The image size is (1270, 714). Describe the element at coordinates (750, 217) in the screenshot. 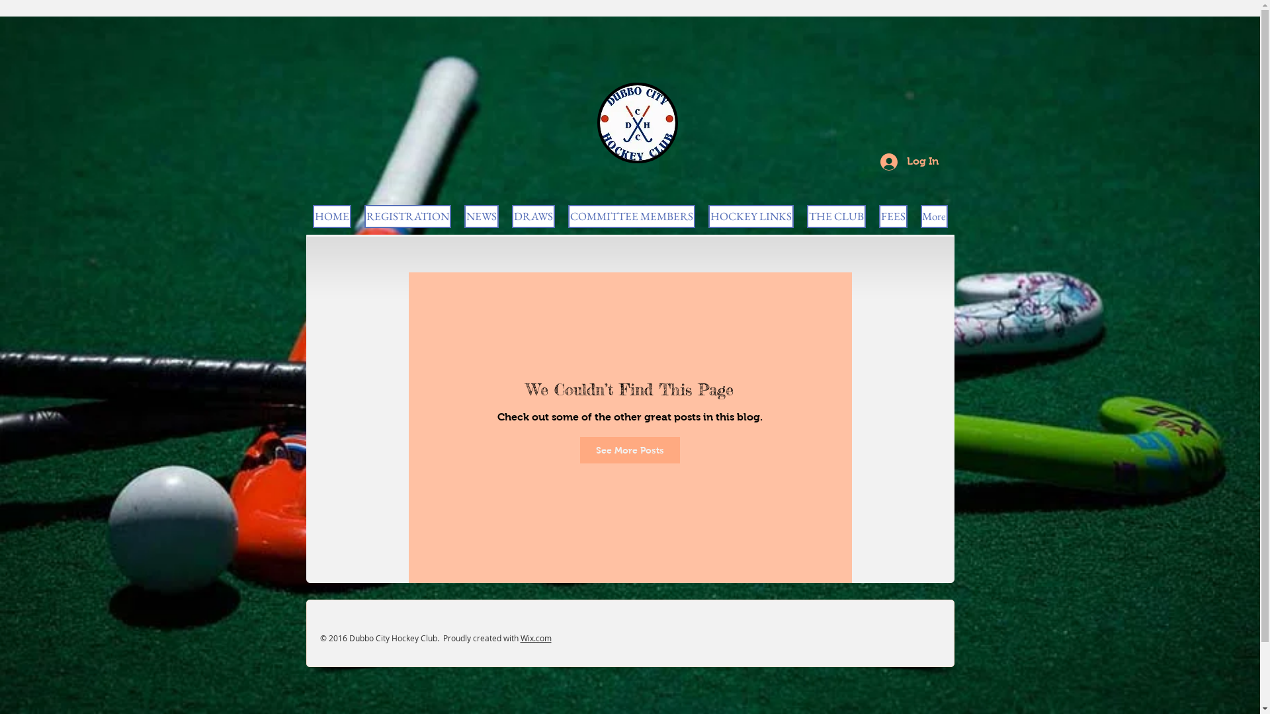

I see `HOCKEY LINKS` at that location.